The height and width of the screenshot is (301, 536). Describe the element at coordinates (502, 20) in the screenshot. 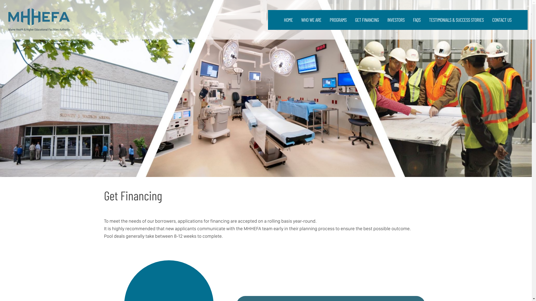

I see `CONTACT US` at that location.